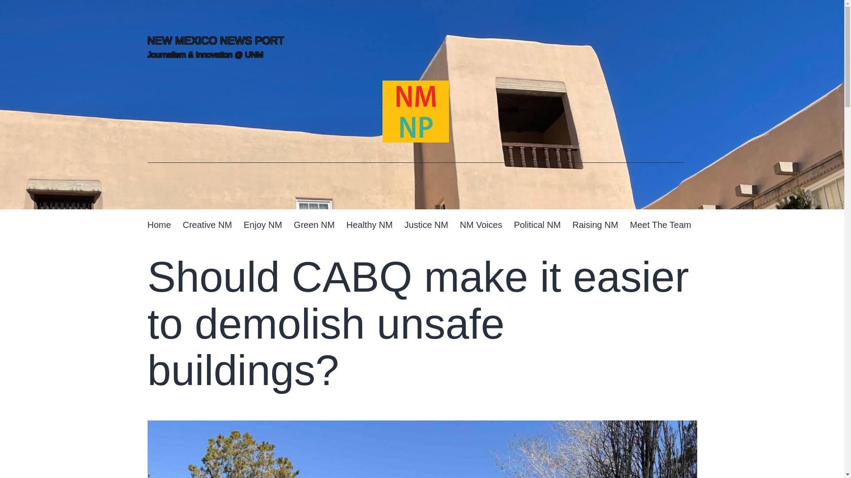 The image size is (851, 478). I want to click on Justice NM, so click(425, 225).